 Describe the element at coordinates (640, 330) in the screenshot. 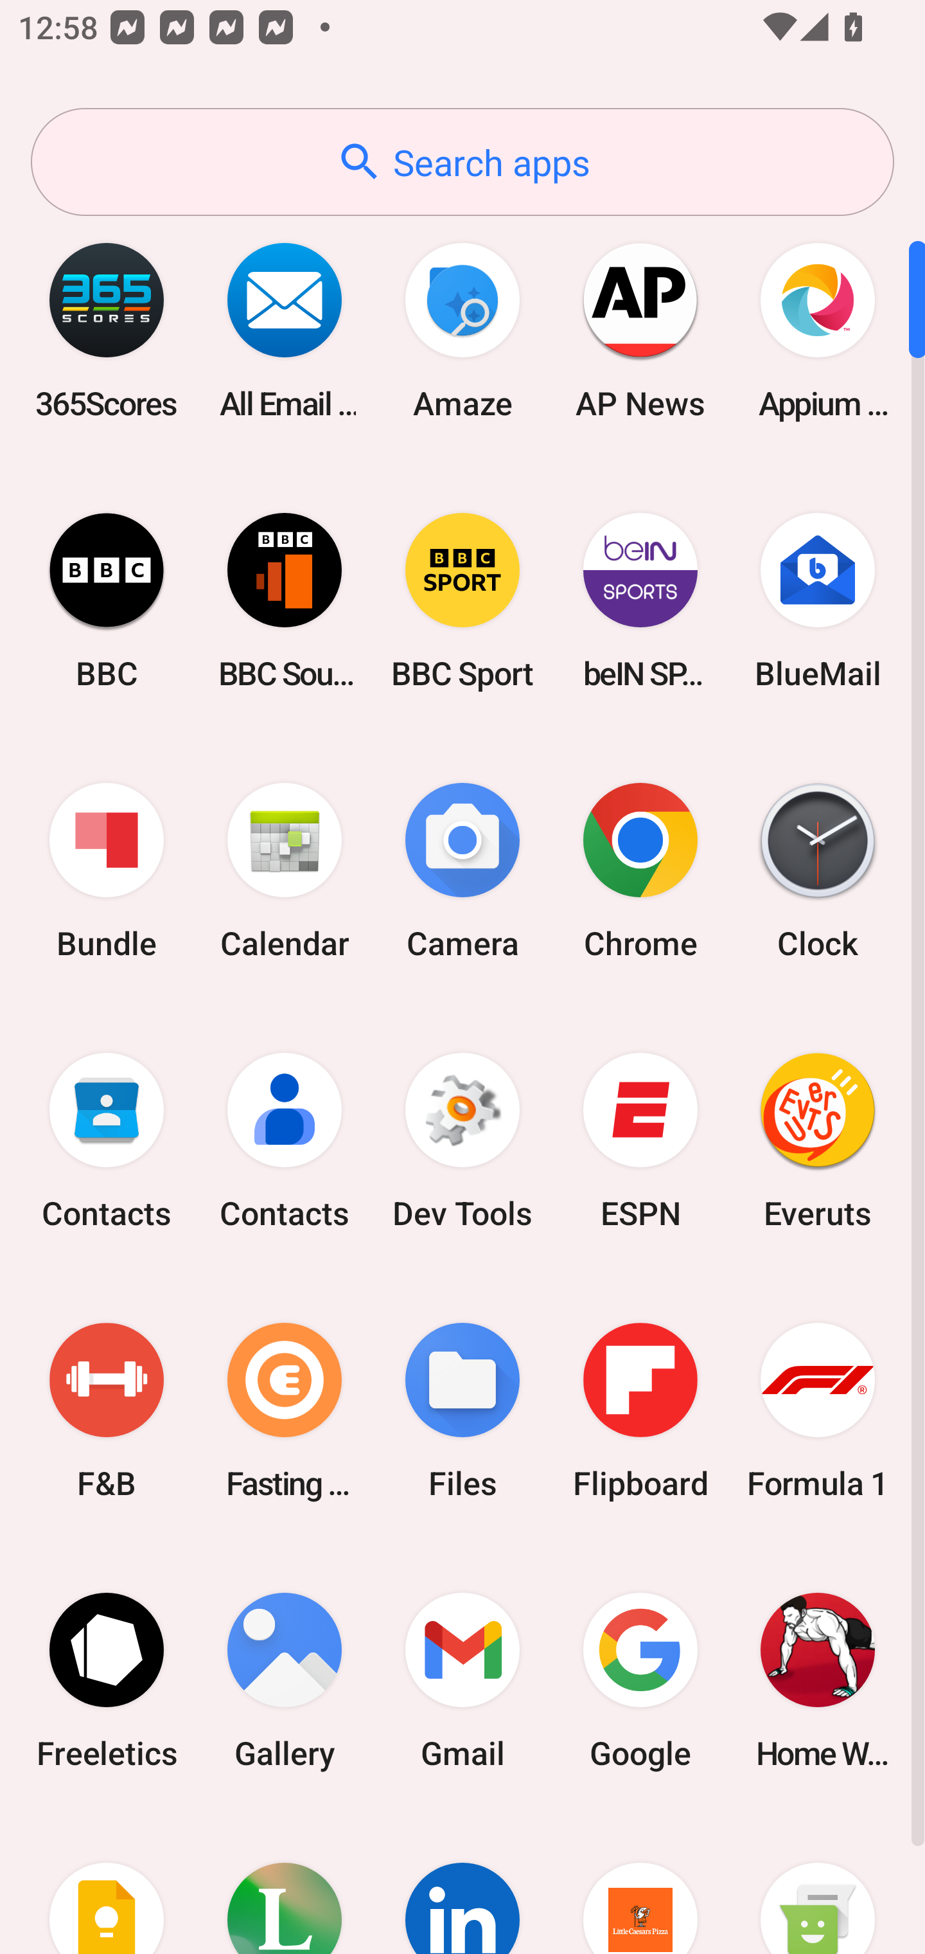

I see `AP News` at that location.